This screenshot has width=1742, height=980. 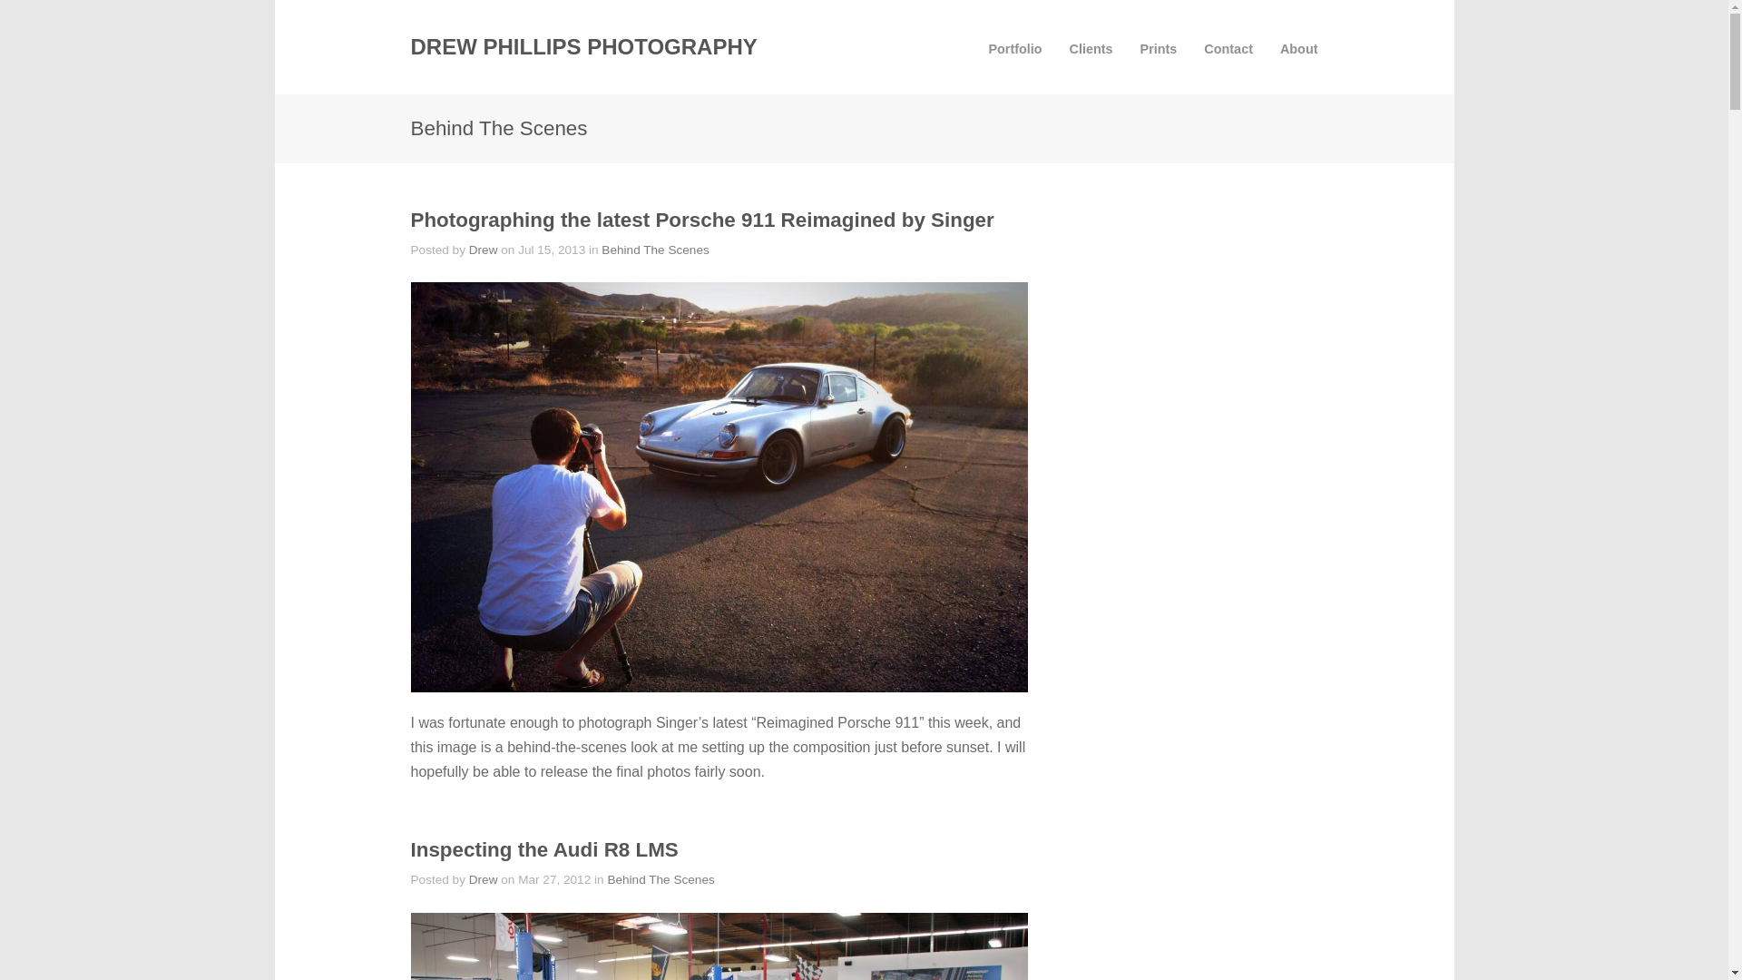 What do you see at coordinates (483, 249) in the screenshot?
I see `Posts by Drew` at bounding box center [483, 249].